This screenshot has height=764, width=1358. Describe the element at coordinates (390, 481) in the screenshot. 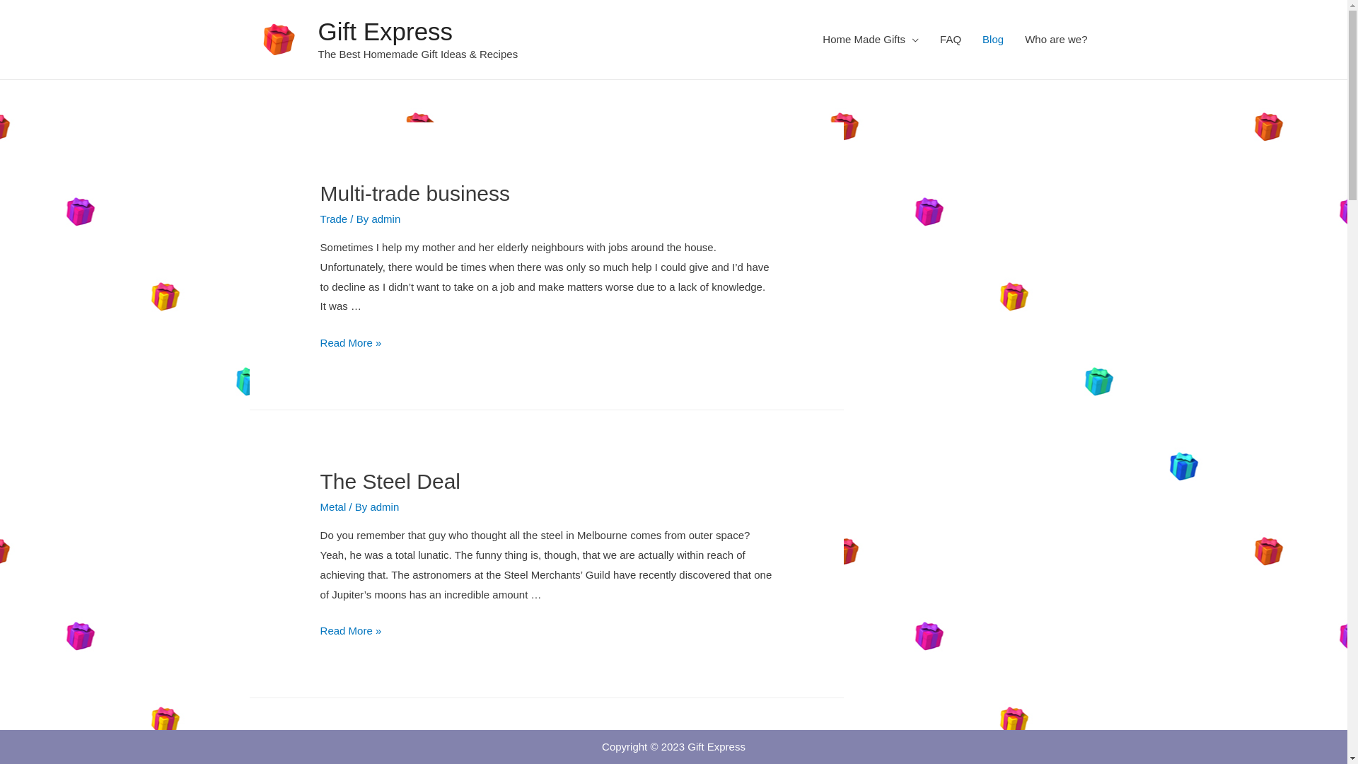

I see `The Steel Deal` at that location.